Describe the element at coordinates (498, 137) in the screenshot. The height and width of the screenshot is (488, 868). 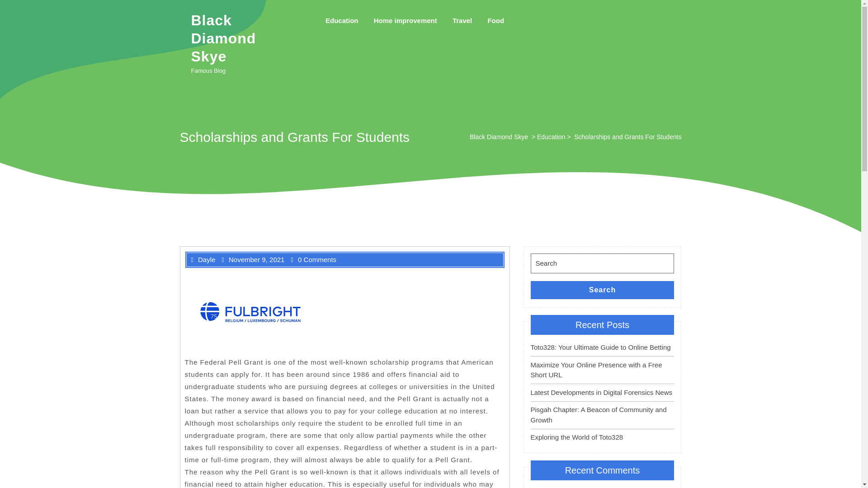
I see `Black Diamond Skye` at that location.